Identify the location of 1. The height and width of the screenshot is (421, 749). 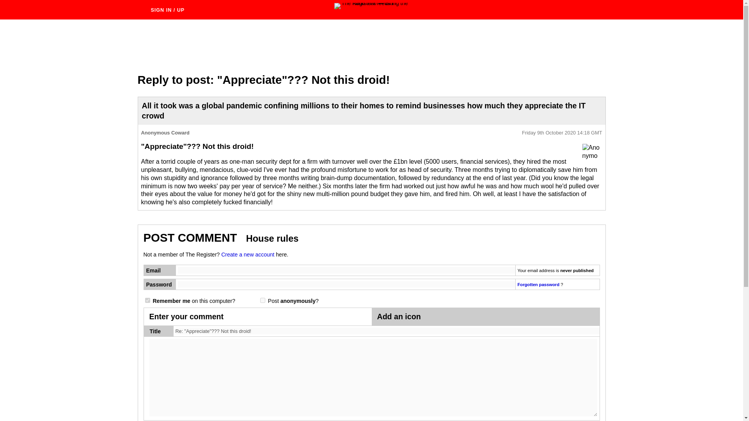
(262, 300).